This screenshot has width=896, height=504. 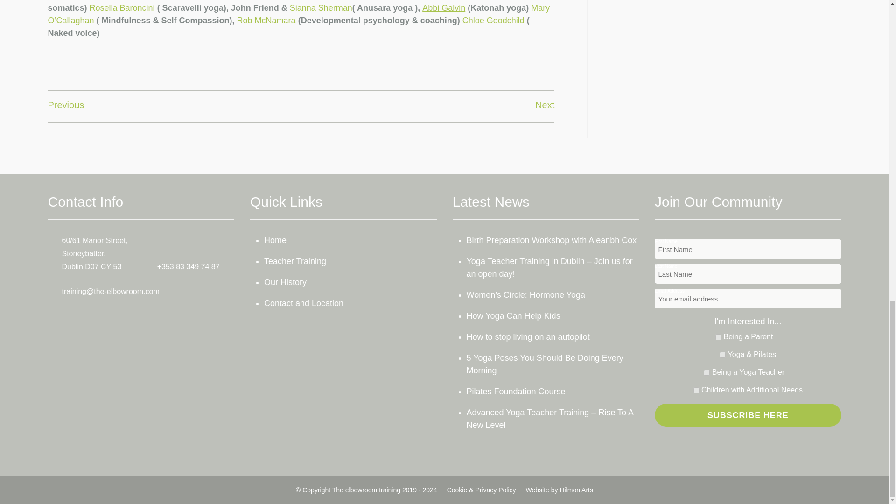 What do you see at coordinates (696, 390) in the screenshot?
I see `Children` at bounding box center [696, 390].